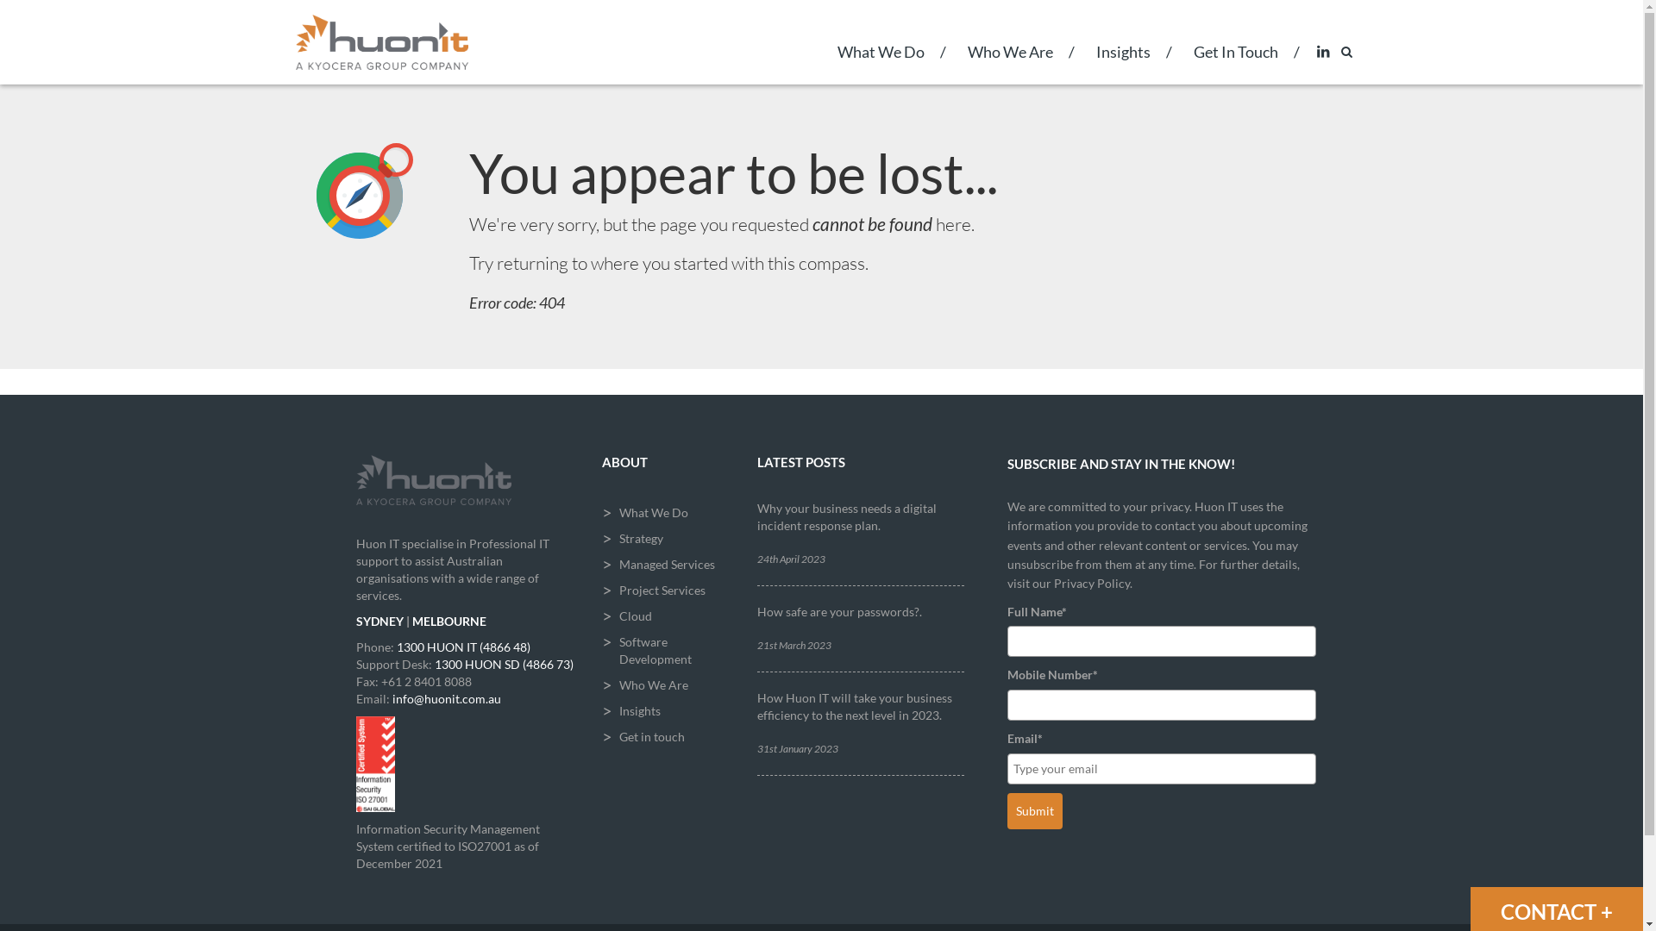 This screenshot has height=931, width=1656. I want to click on Strategy, so click(667, 539).